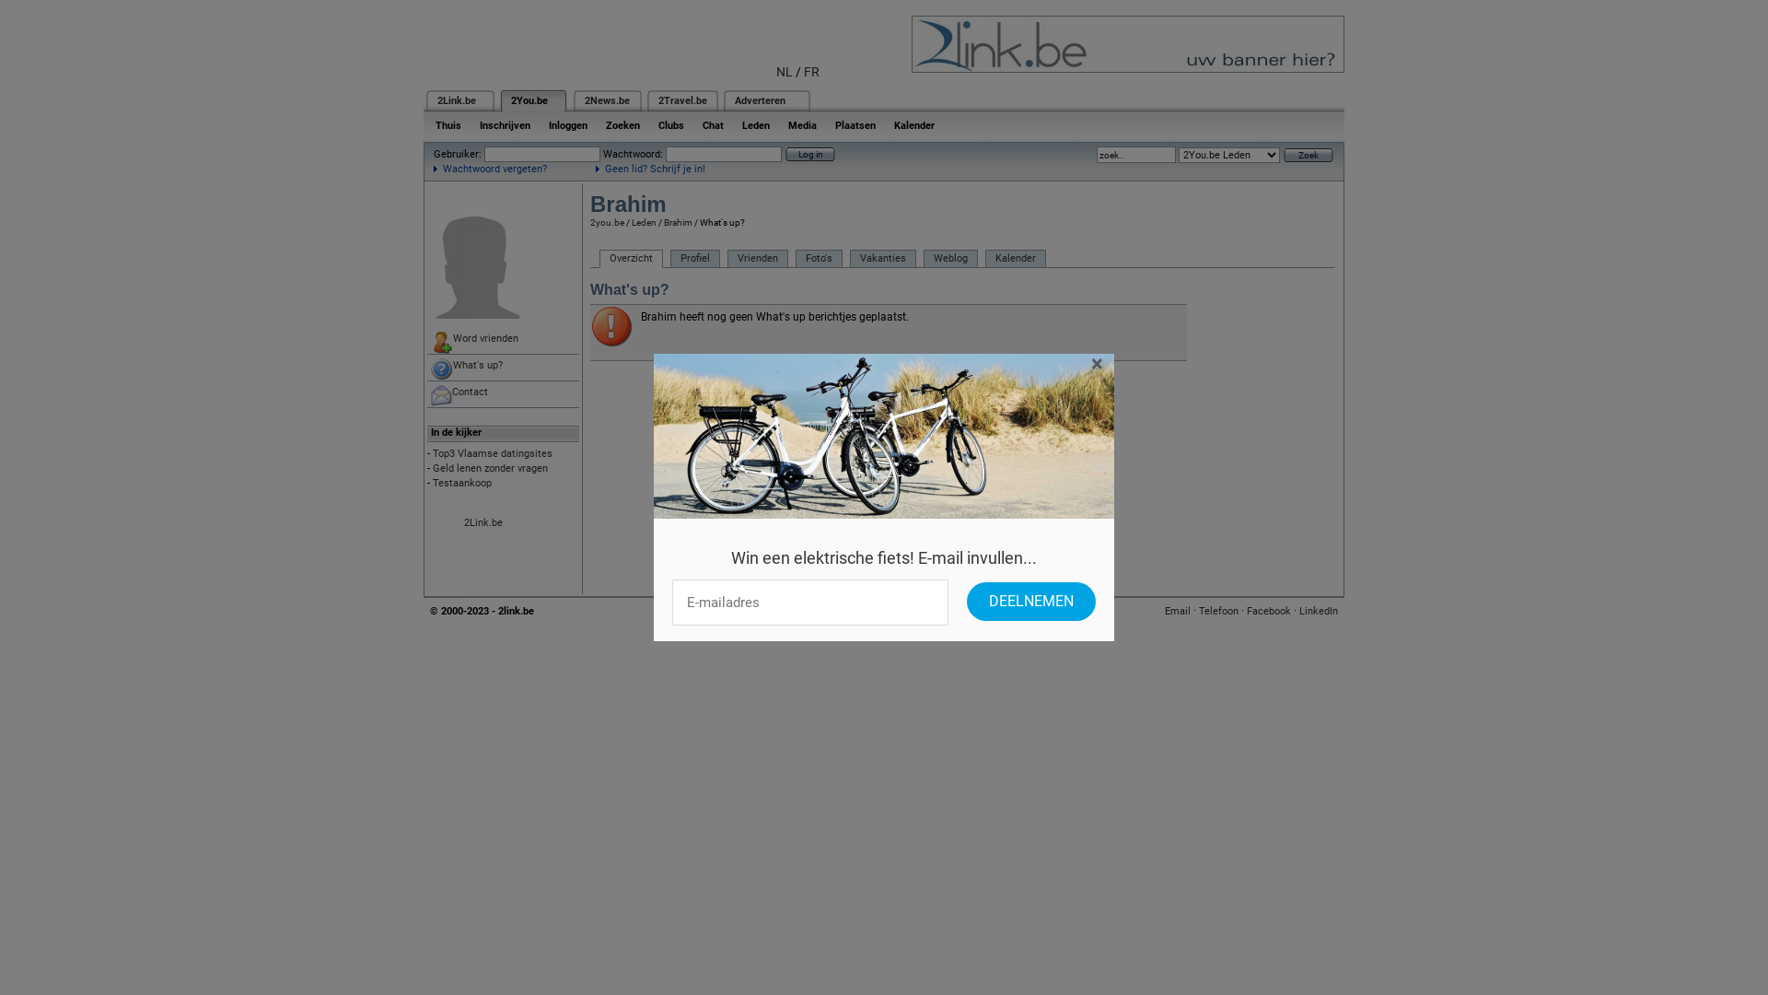 The width and height of the screenshot is (1768, 995). Describe the element at coordinates (855, 125) in the screenshot. I see `Plaatsen` at that location.